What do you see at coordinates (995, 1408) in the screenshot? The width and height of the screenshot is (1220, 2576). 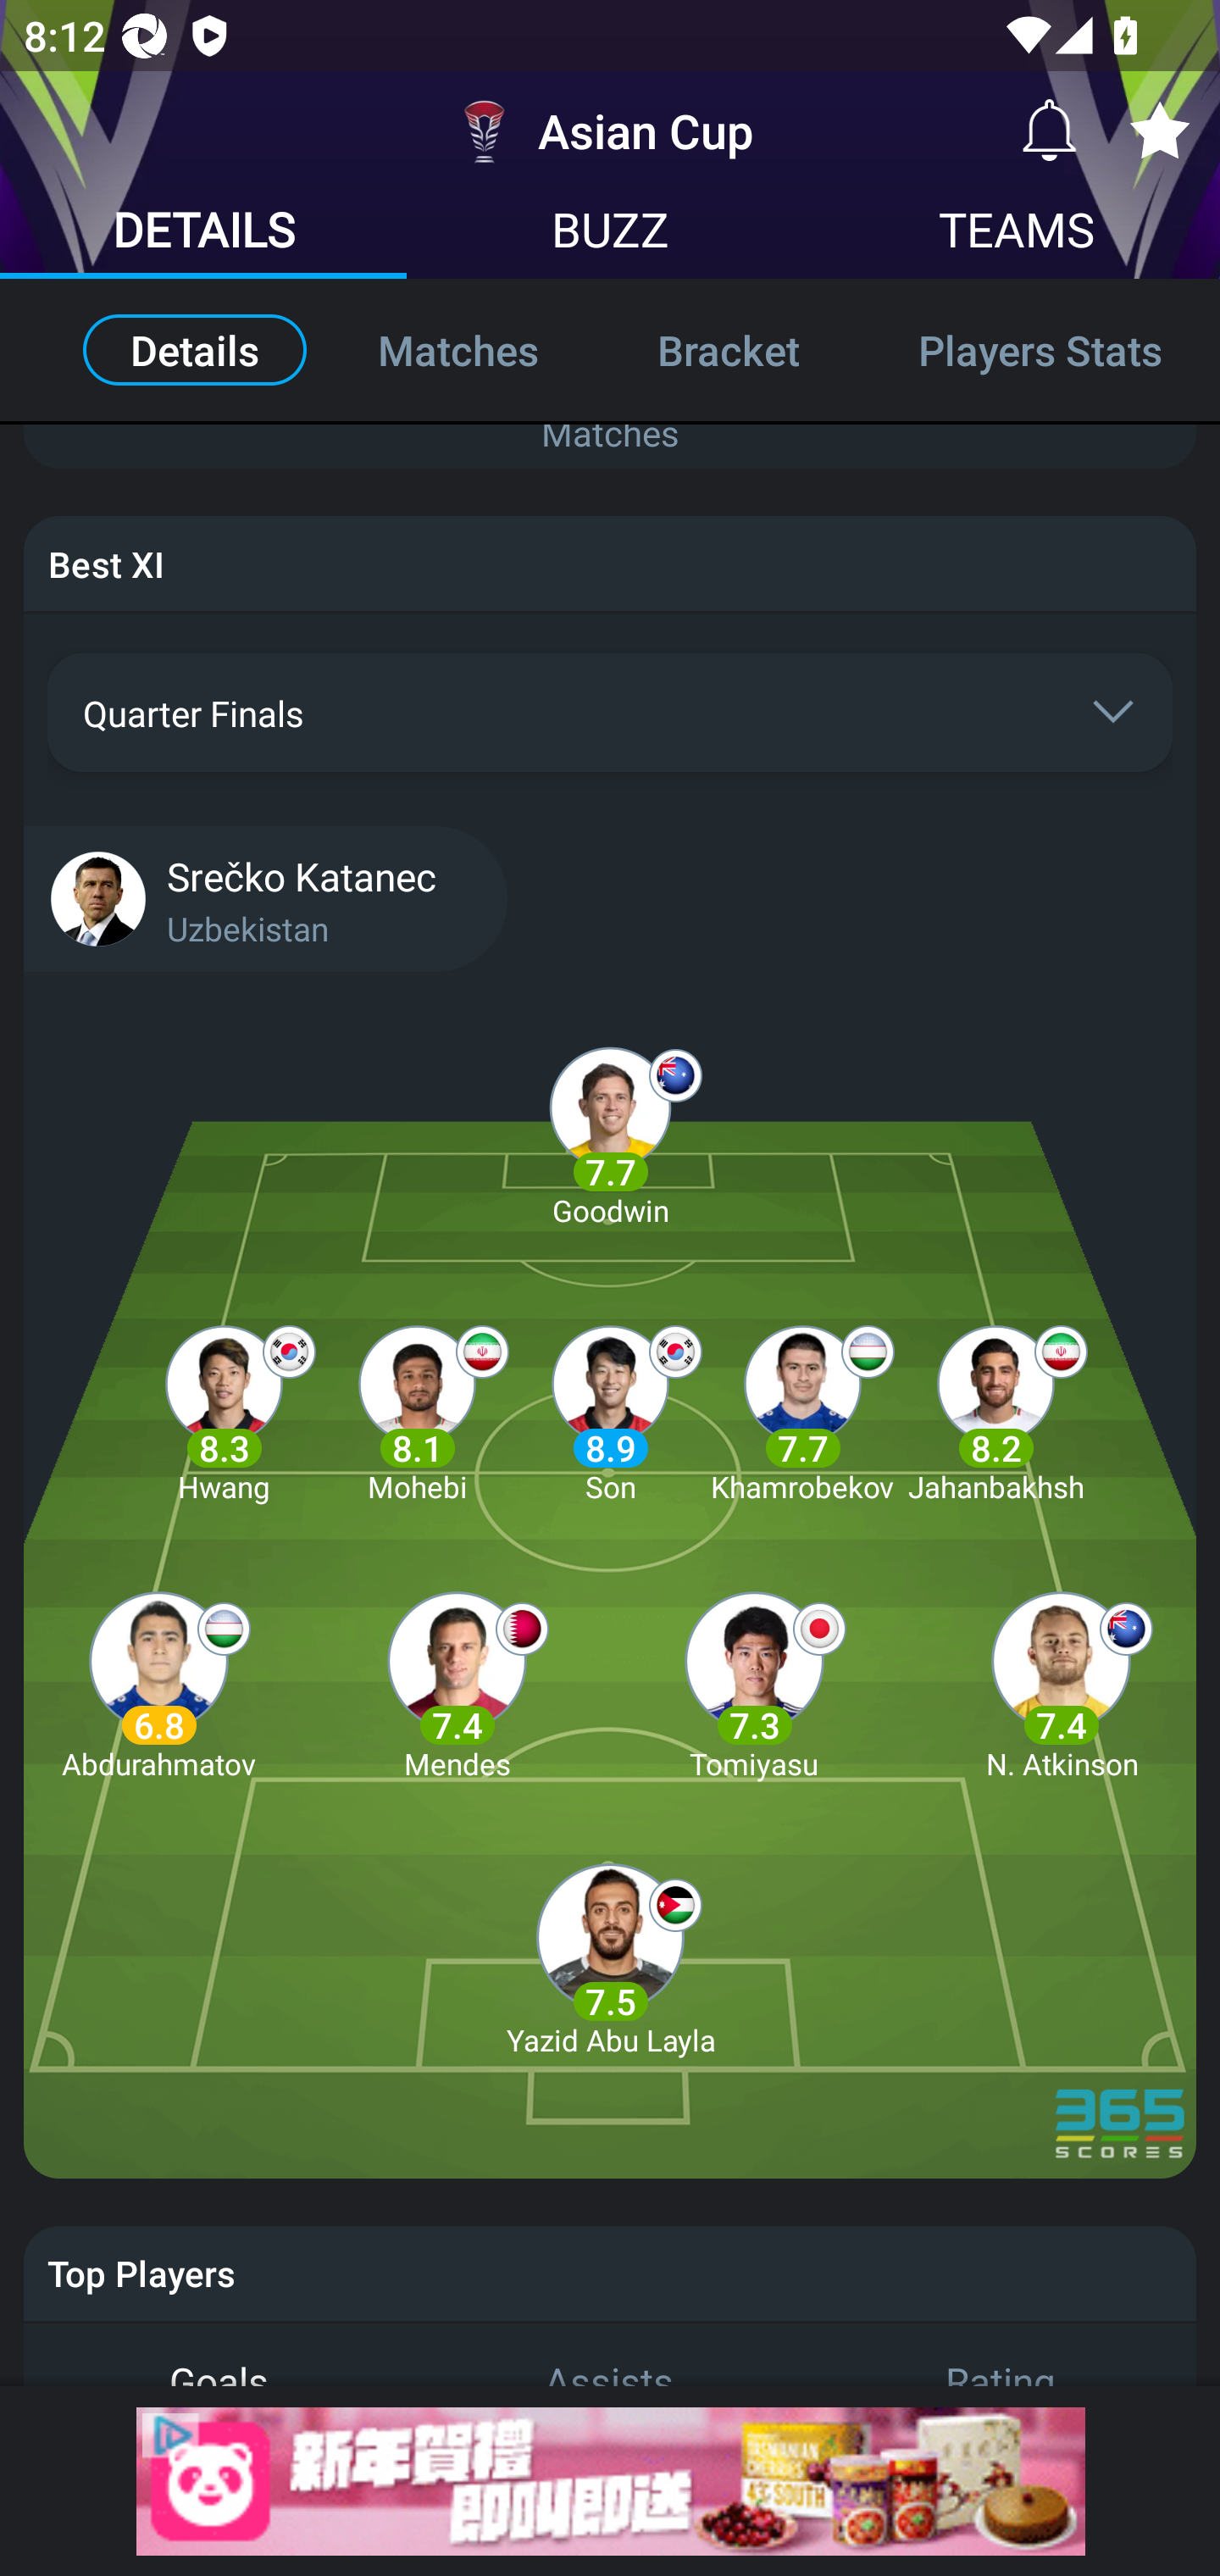 I see `Jahanbakhsh 8.2` at bounding box center [995, 1408].